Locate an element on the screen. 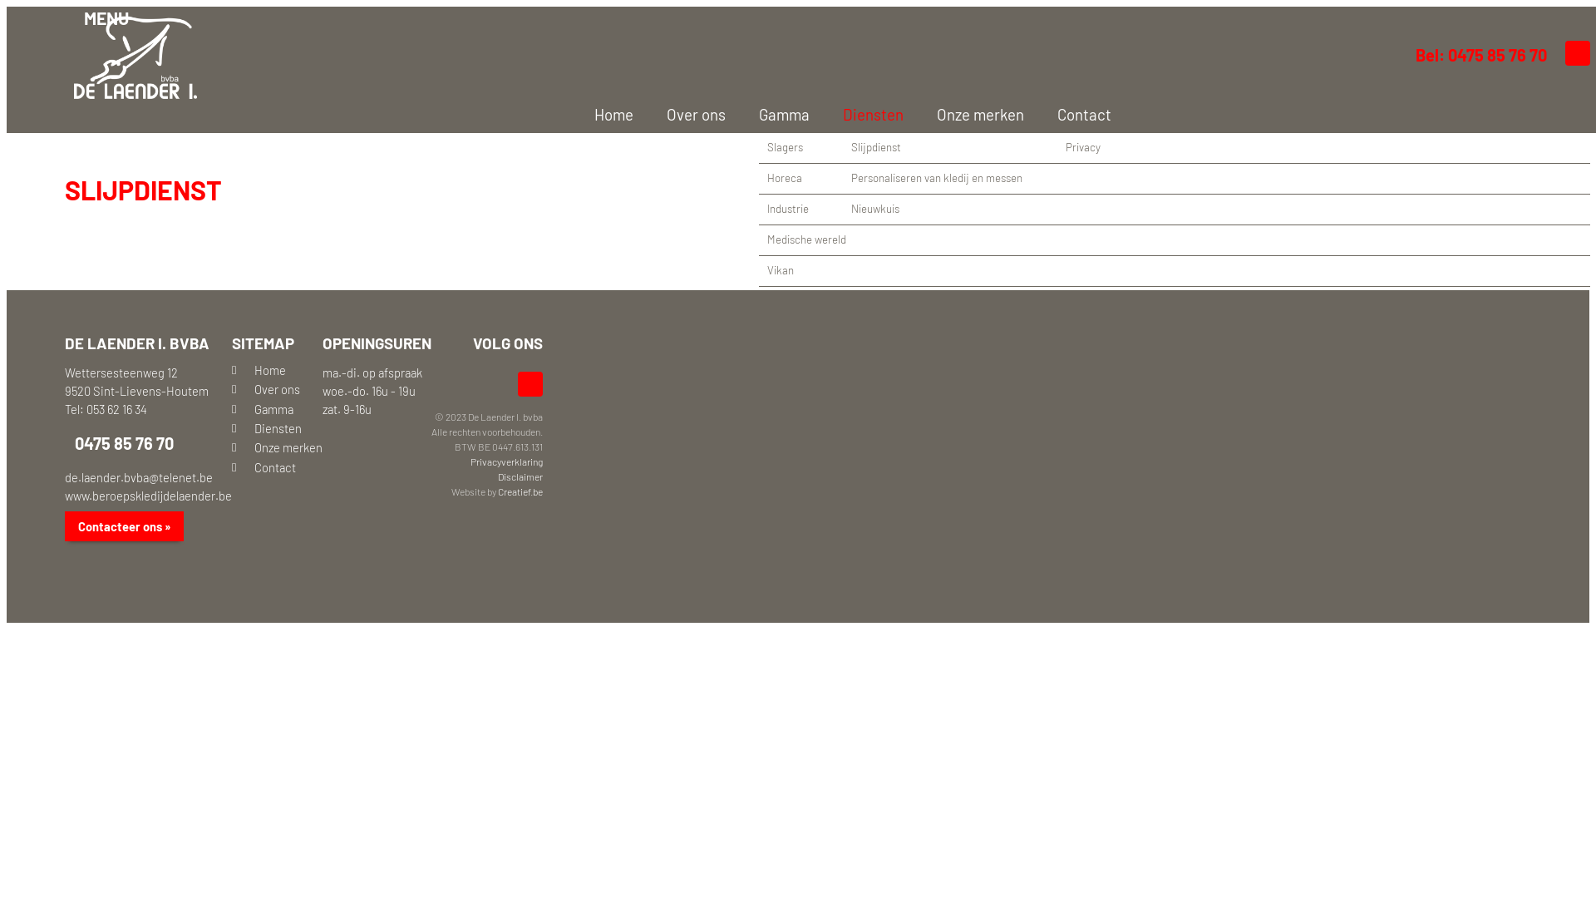 This screenshot has width=1596, height=898. Vikan is located at coordinates (1175, 271).